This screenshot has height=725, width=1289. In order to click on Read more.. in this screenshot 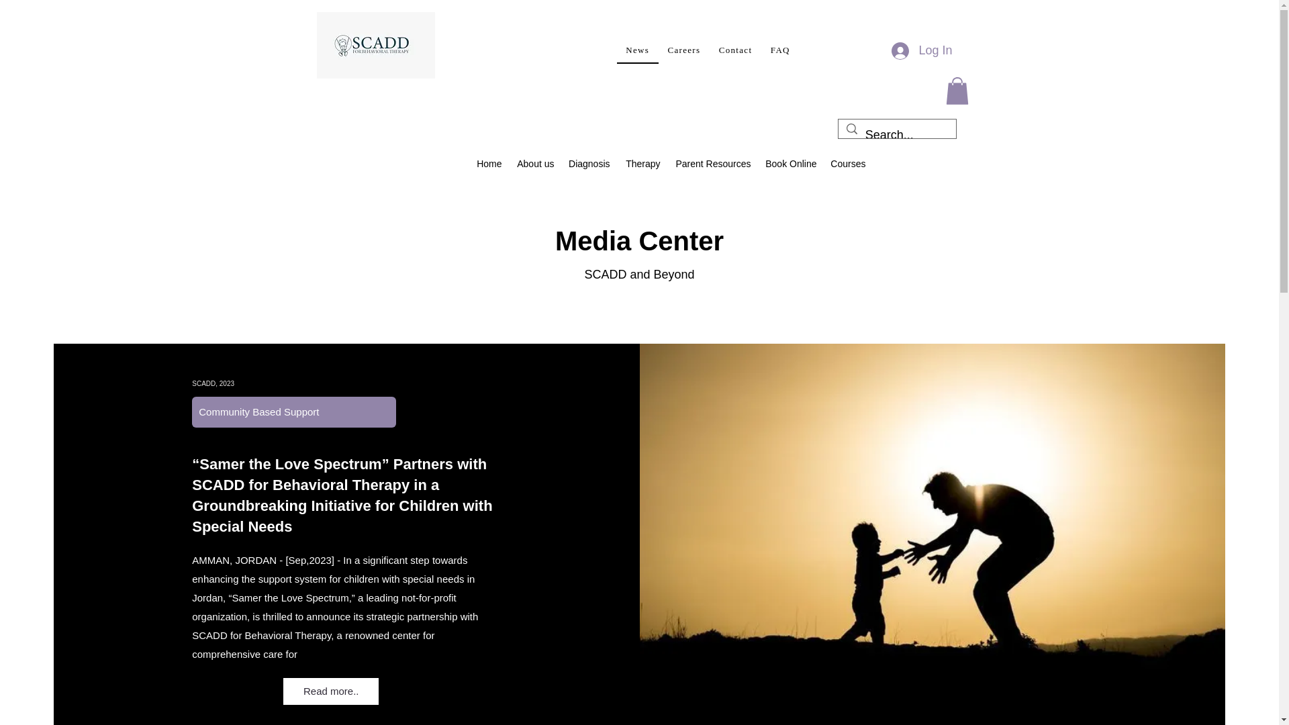, I will do `click(331, 691)`.